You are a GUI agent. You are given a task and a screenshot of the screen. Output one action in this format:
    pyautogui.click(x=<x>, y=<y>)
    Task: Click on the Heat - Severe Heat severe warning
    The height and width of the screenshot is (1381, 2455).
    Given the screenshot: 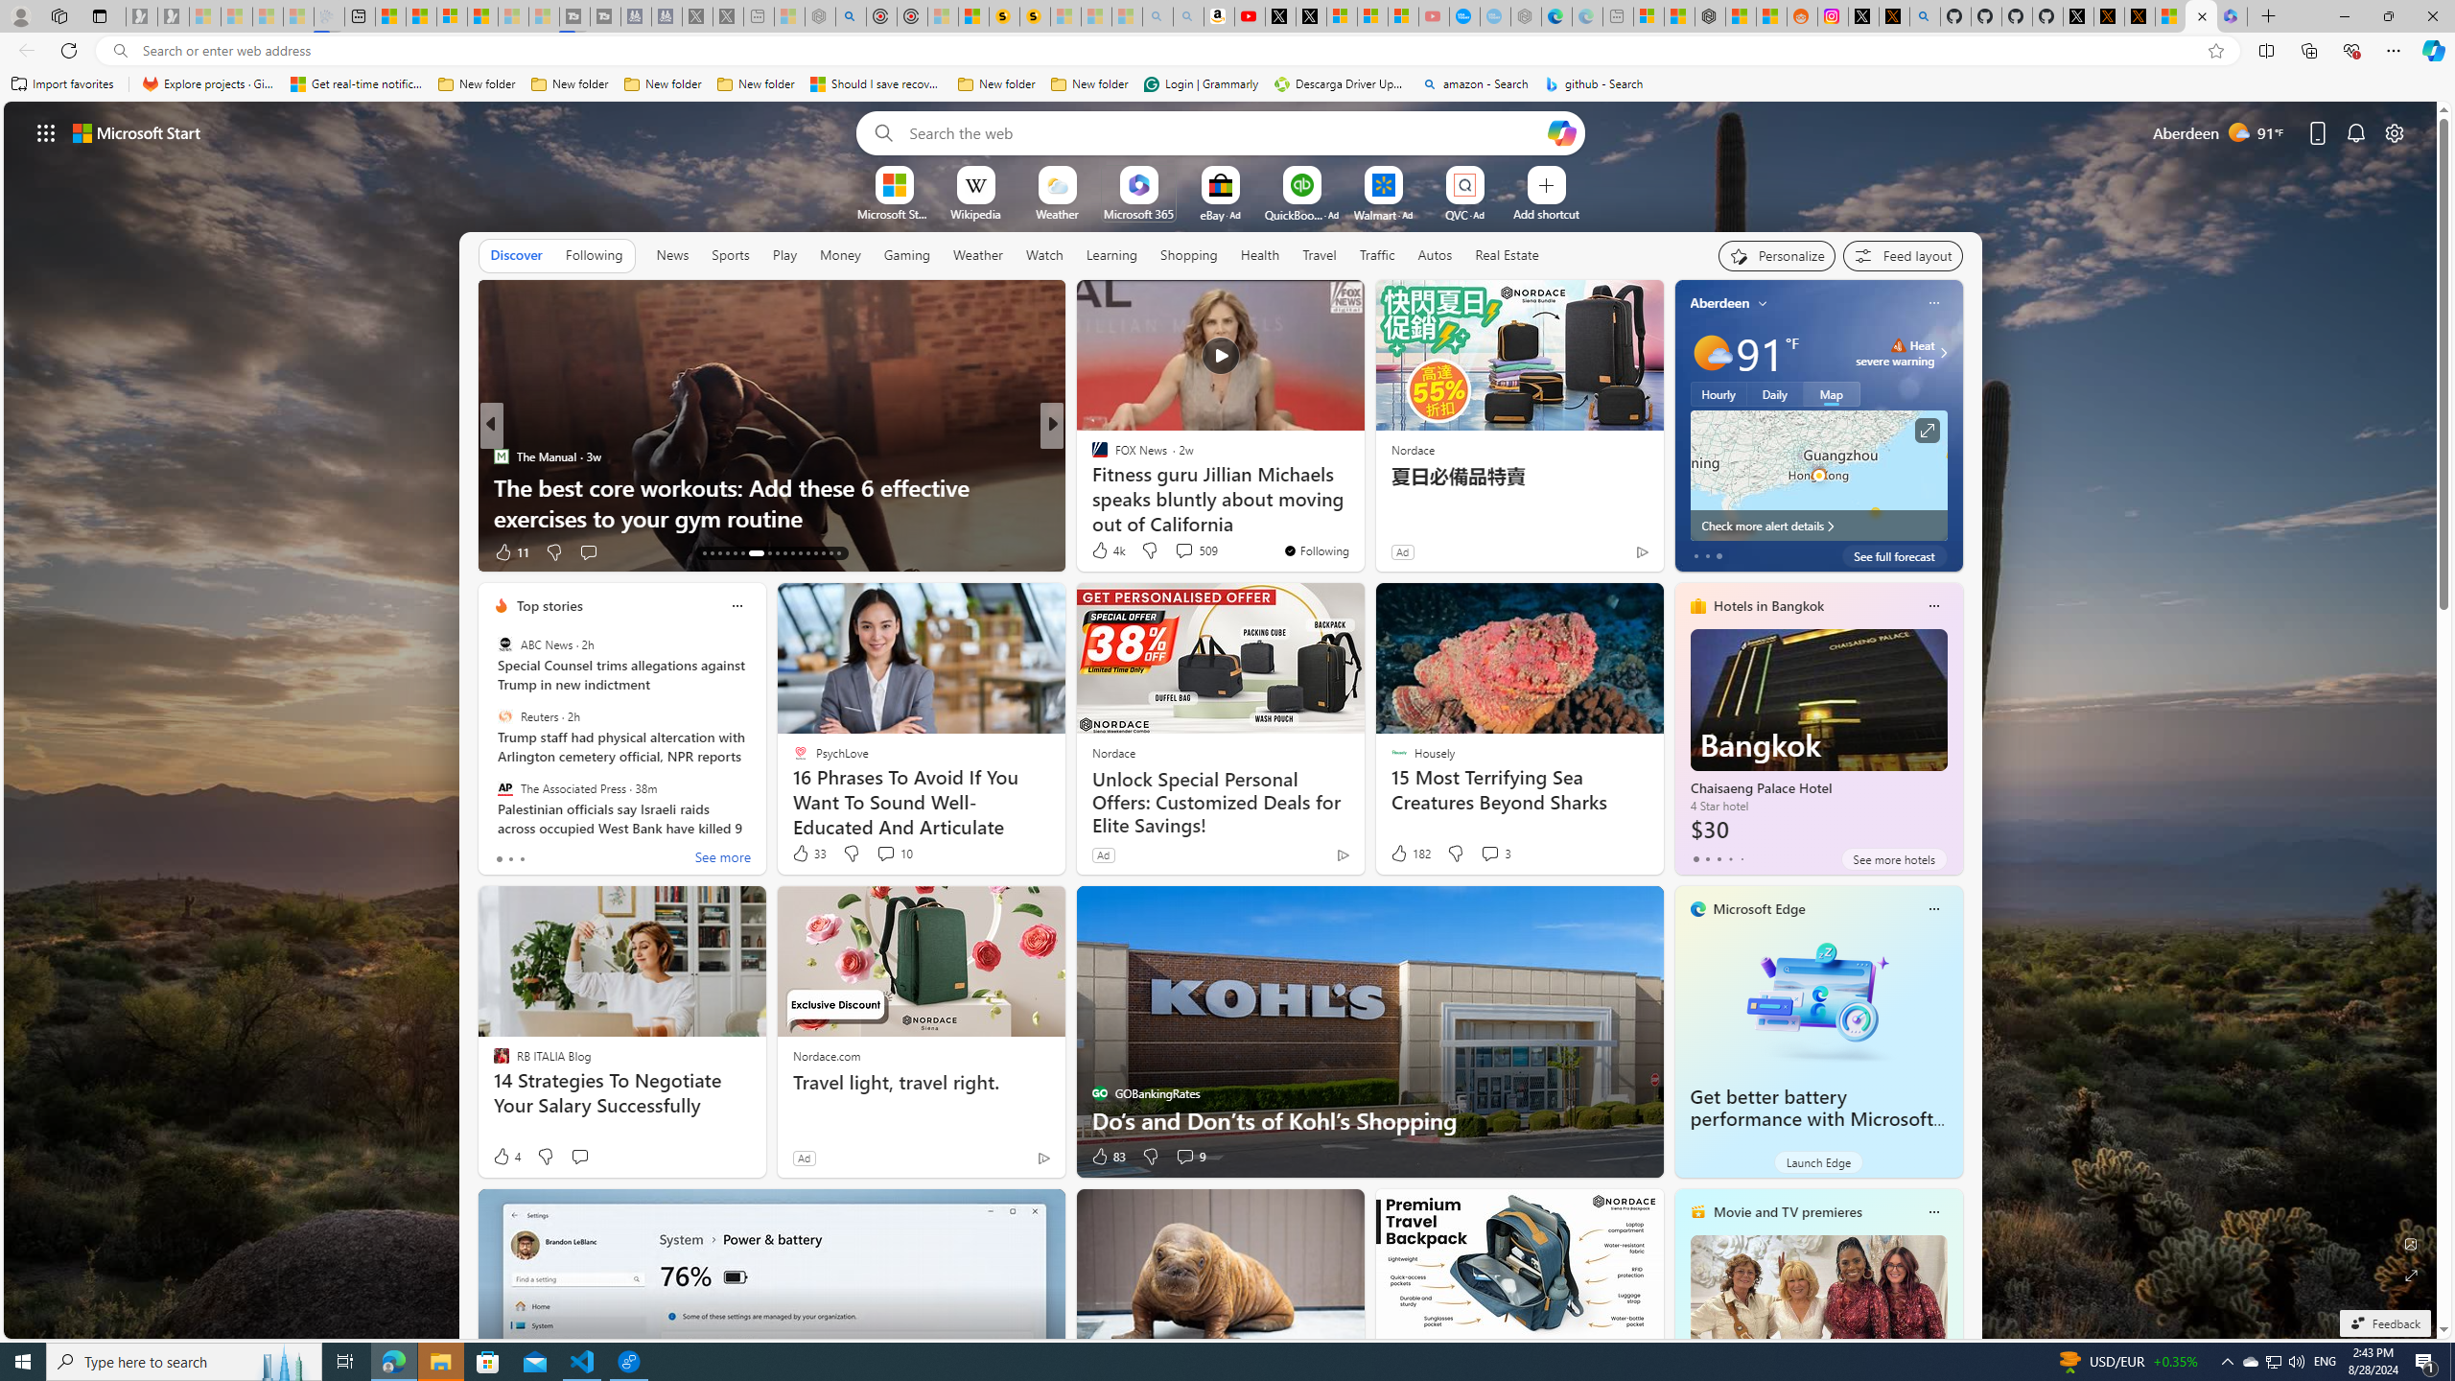 What is the action you would take?
    pyautogui.click(x=1895, y=353)
    